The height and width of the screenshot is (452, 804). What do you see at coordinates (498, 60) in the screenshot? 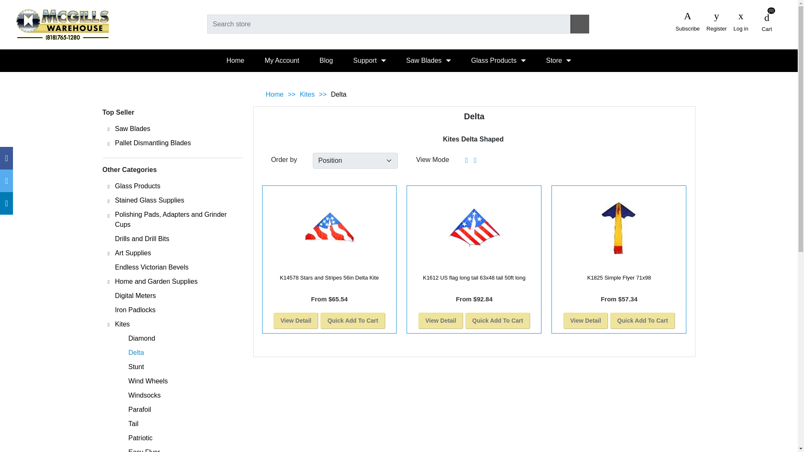
I see `Glass Products` at bounding box center [498, 60].